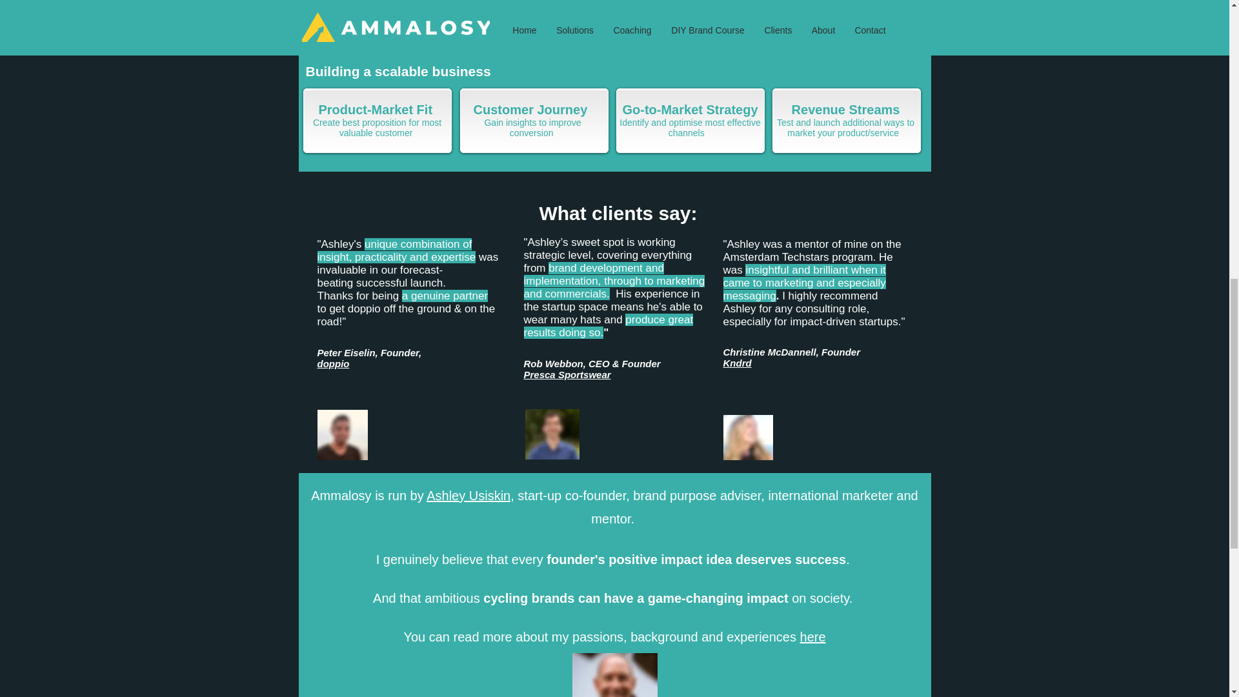 The height and width of the screenshot is (697, 1239). I want to click on Kndrd, so click(736, 363).